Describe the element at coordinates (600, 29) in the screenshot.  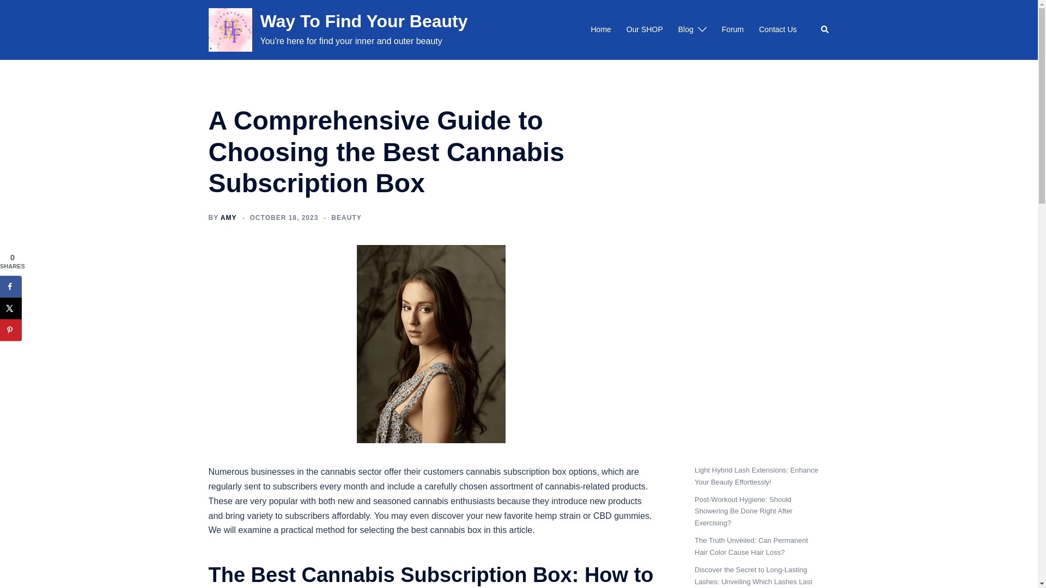
I see `Home` at that location.